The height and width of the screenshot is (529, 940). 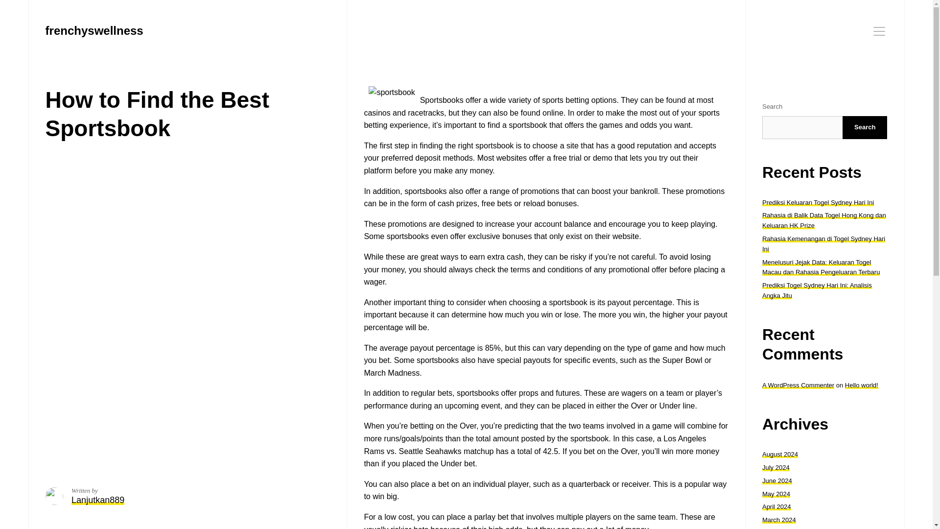 What do you see at coordinates (823, 244) in the screenshot?
I see `Rahasia Kemenangan di Togel Sydney Hari Ini` at bounding box center [823, 244].